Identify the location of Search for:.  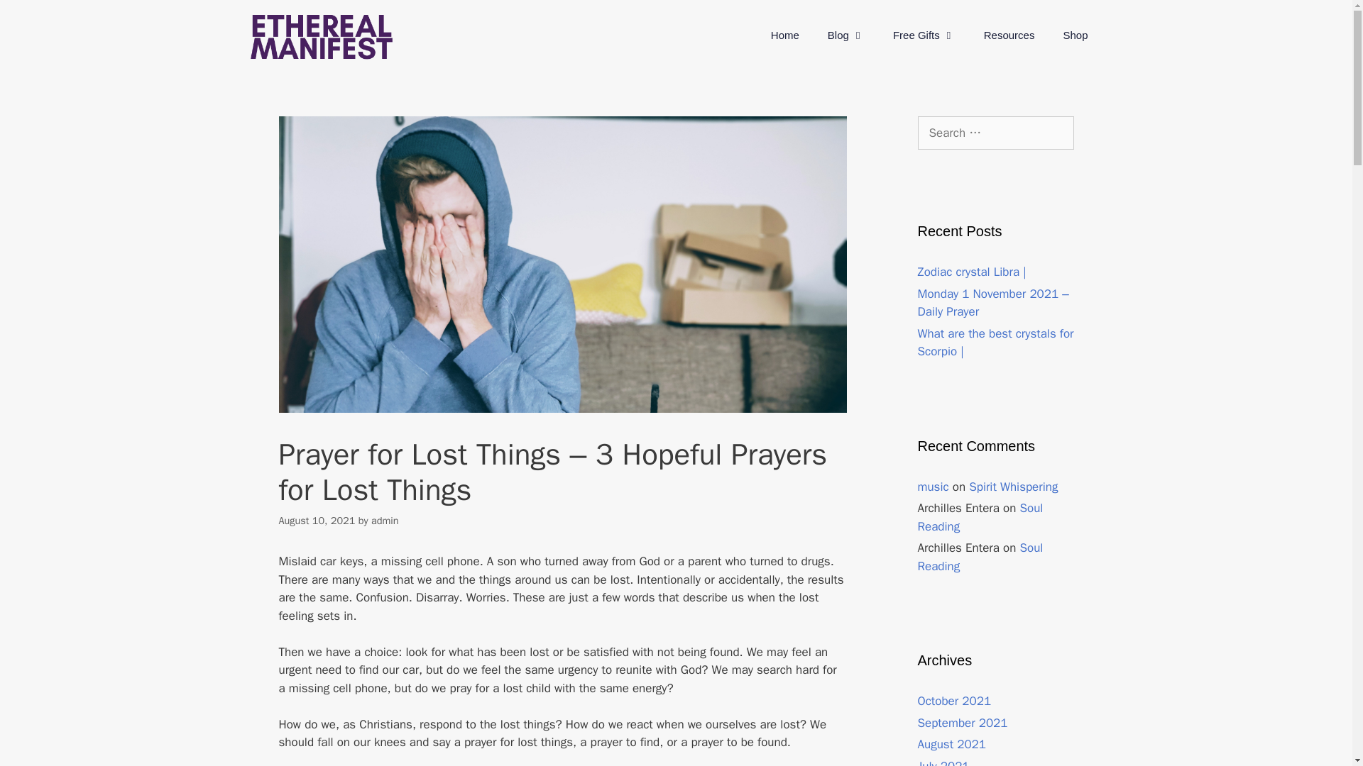
(995, 133).